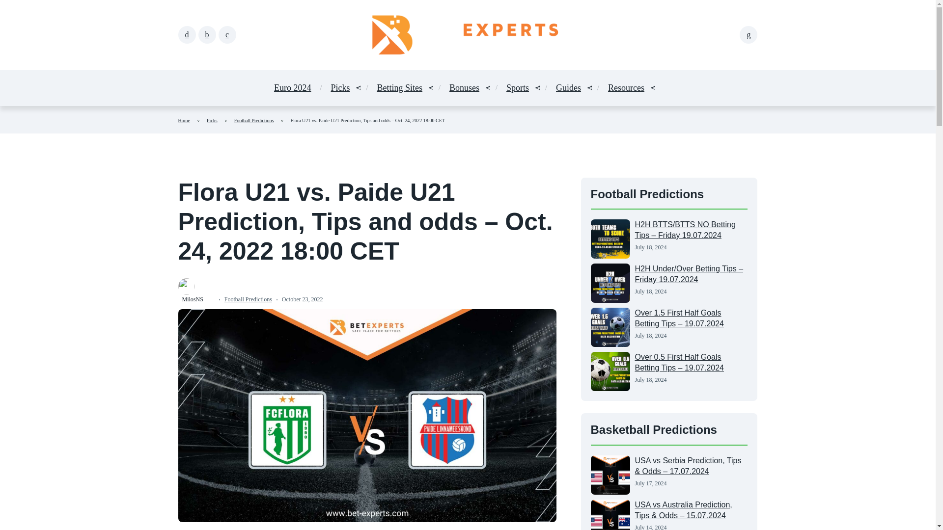 Image resolution: width=943 pixels, height=530 pixels. Describe the element at coordinates (293, 88) in the screenshot. I see `Euro 2024` at that location.